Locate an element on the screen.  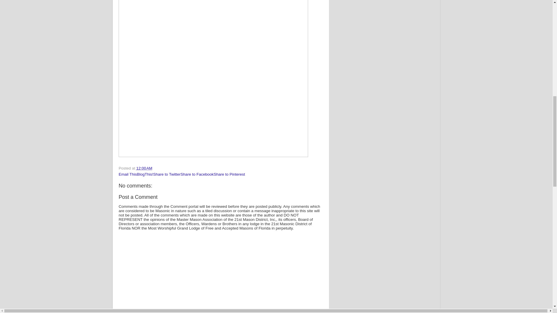
Share to Facebook is located at coordinates (197, 174).